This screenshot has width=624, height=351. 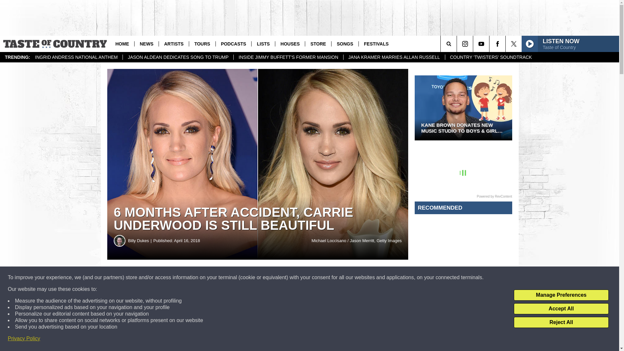 I want to click on Billy Dukes, so click(x=140, y=240).